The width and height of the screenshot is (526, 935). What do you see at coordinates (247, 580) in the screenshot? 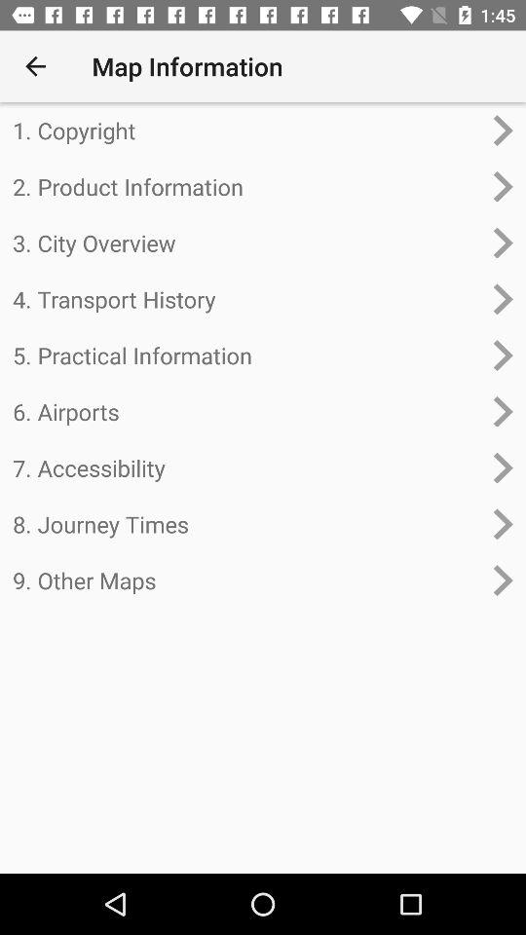
I see `swipe until 9. other maps item` at bounding box center [247, 580].